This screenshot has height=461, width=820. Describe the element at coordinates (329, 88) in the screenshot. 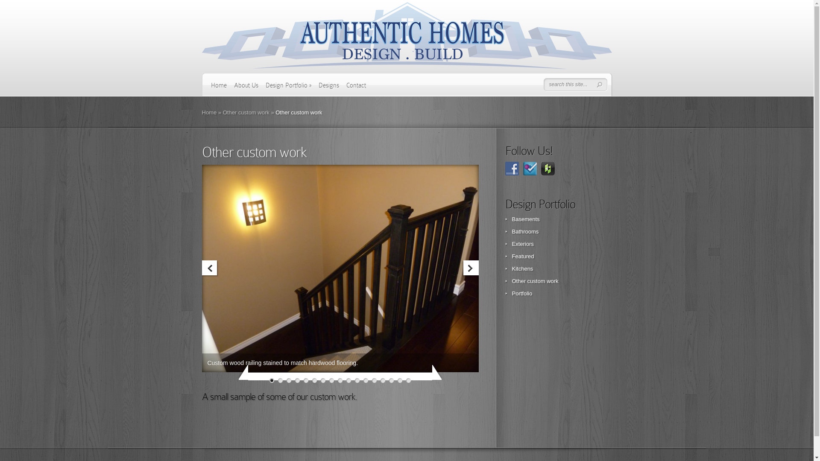

I see `Designs` at that location.